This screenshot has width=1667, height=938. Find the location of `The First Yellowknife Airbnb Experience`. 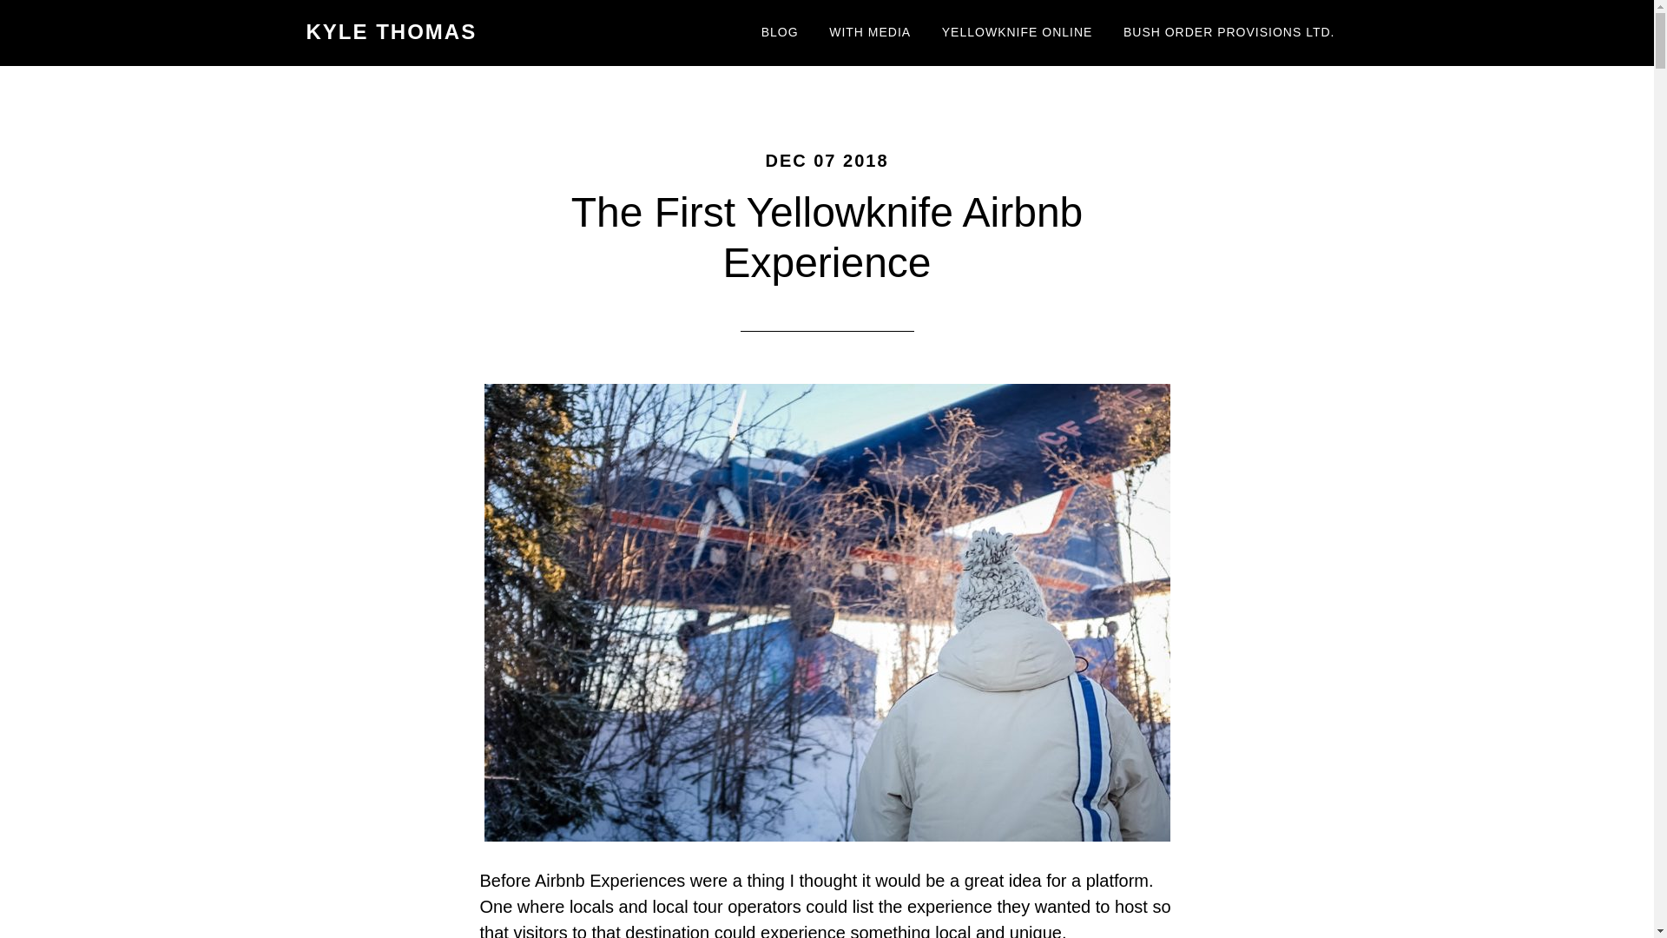

The First Yellowknife Airbnb Experience is located at coordinates (827, 238).